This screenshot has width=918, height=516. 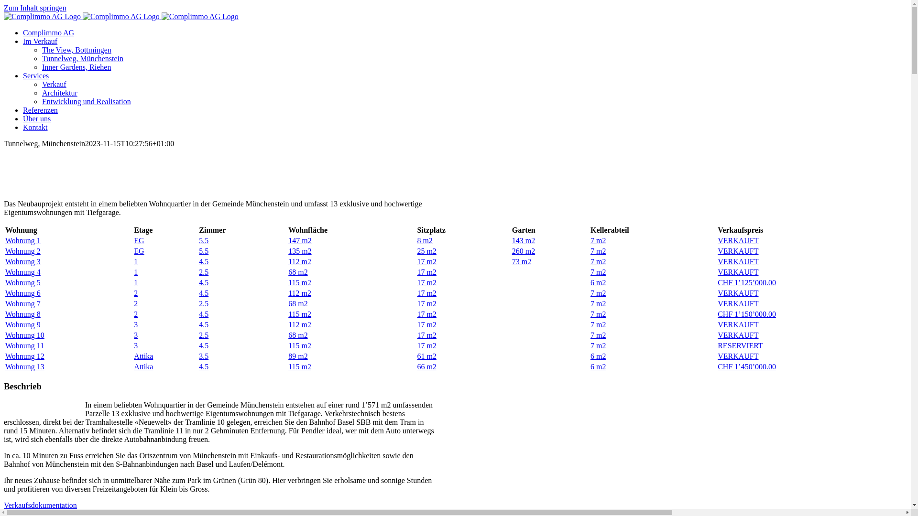 I want to click on 66 m2, so click(x=426, y=366).